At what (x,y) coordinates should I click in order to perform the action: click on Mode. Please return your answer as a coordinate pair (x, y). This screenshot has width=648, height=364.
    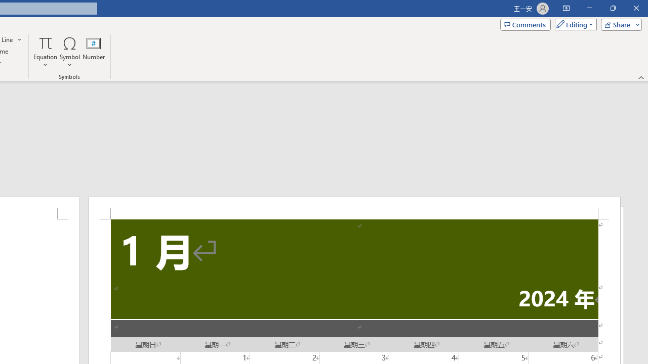
    Looking at the image, I should click on (574, 24).